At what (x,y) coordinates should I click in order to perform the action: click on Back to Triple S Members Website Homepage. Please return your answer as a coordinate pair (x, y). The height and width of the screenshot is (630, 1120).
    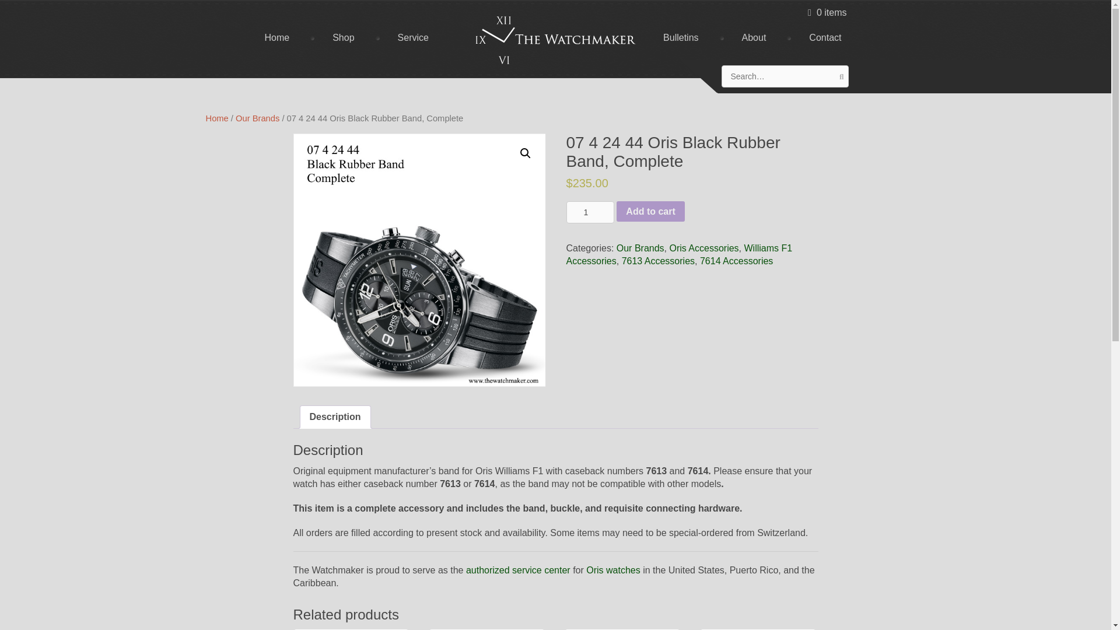
    Looking at the image, I should click on (555, 40).